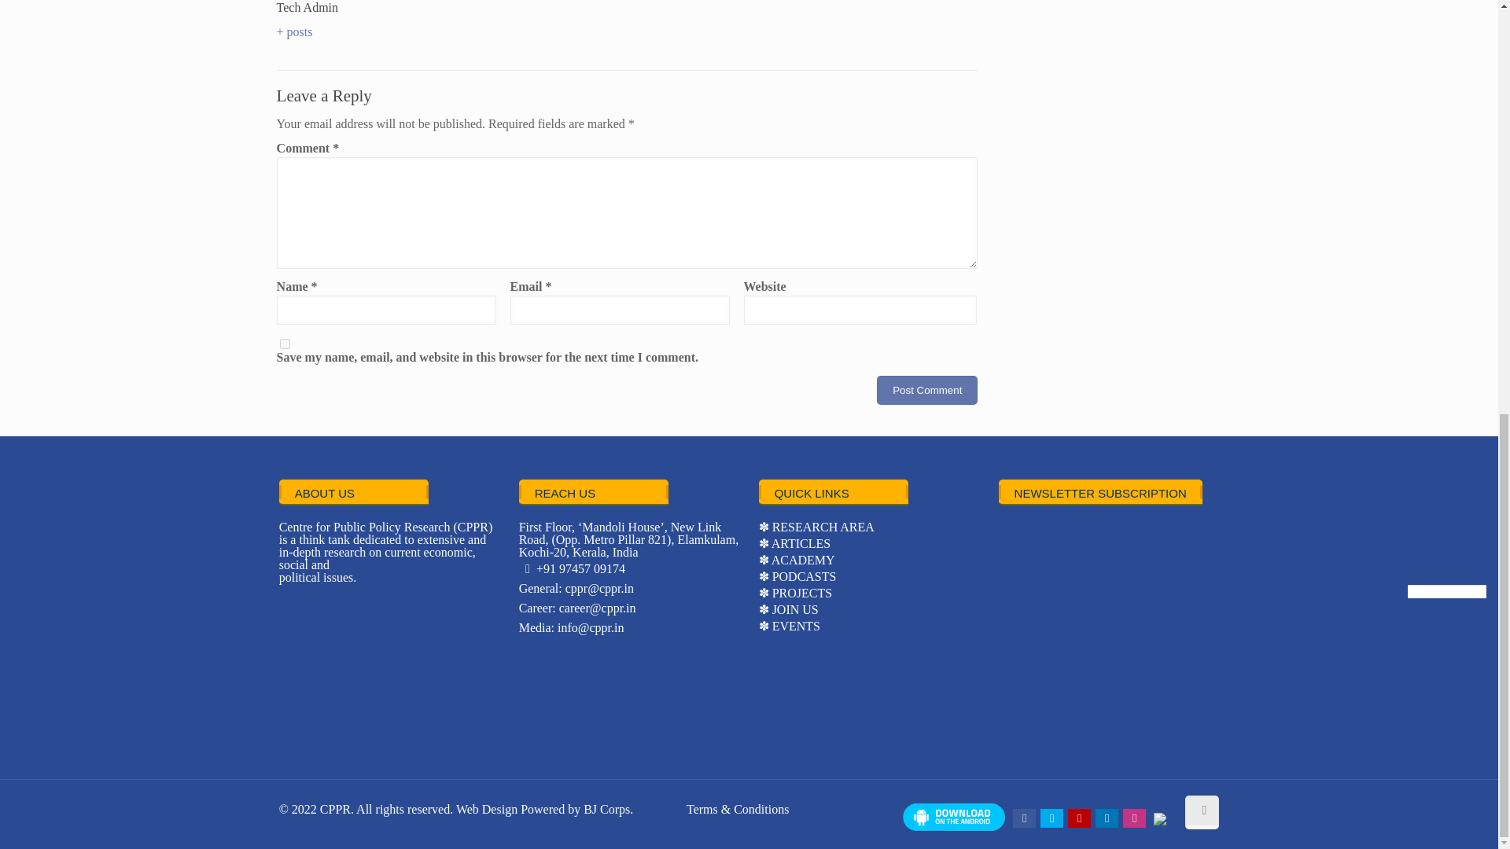 The image size is (1510, 849). Describe the element at coordinates (1134, 818) in the screenshot. I see `Instagram` at that location.